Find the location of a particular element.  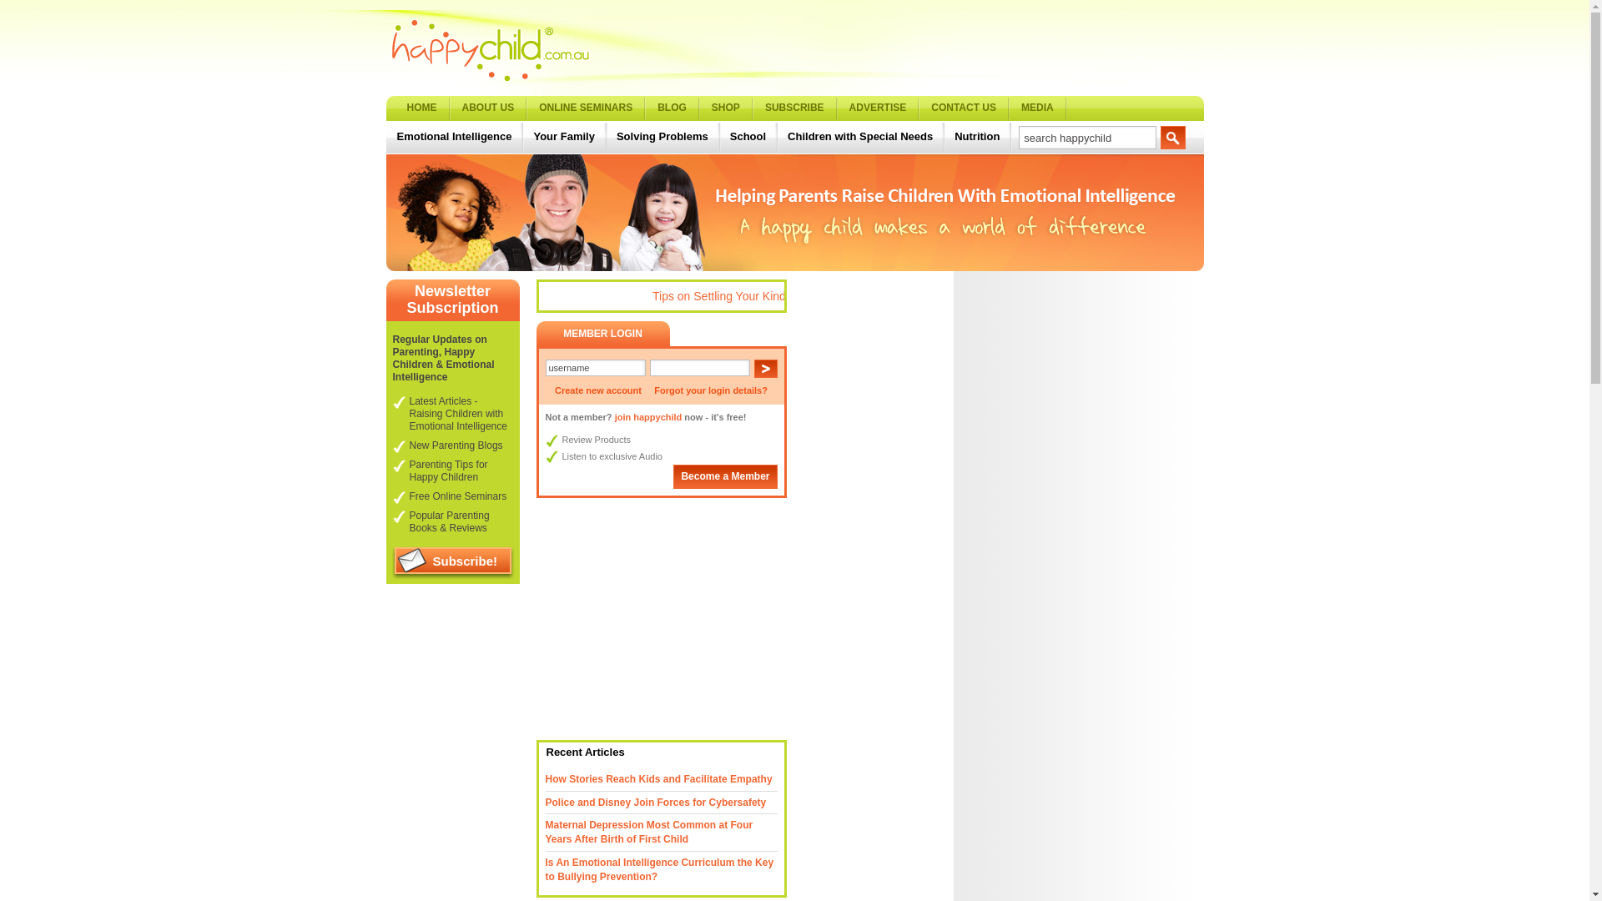

Log in is located at coordinates (766, 369).